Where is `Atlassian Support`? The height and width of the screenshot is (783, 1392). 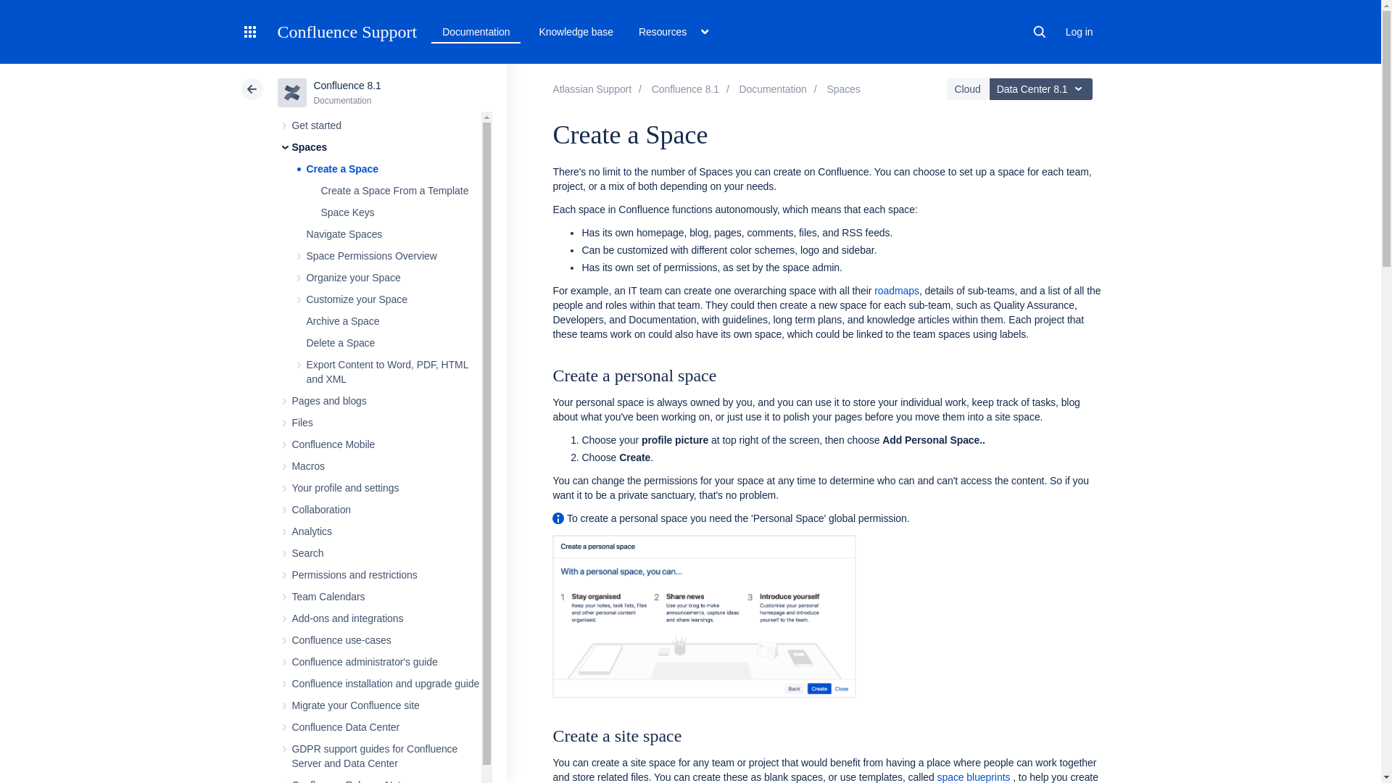 Atlassian Support is located at coordinates (592, 88).